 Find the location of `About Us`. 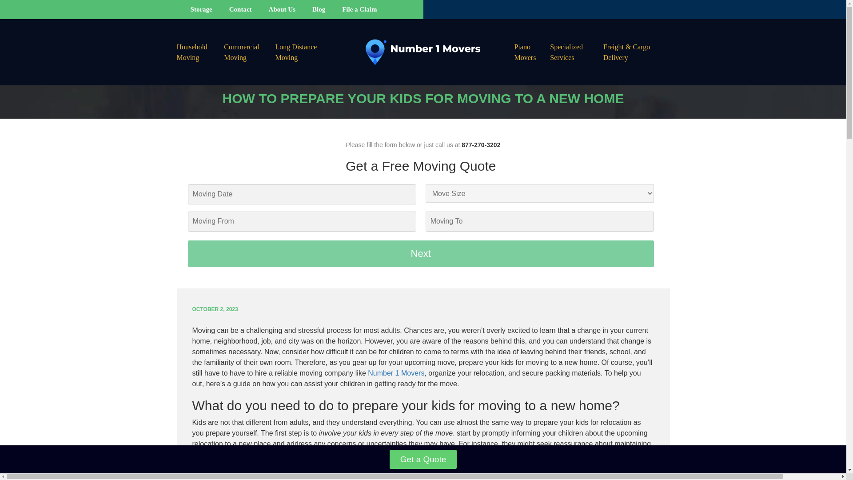

About Us is located at coordinates (282, 9).